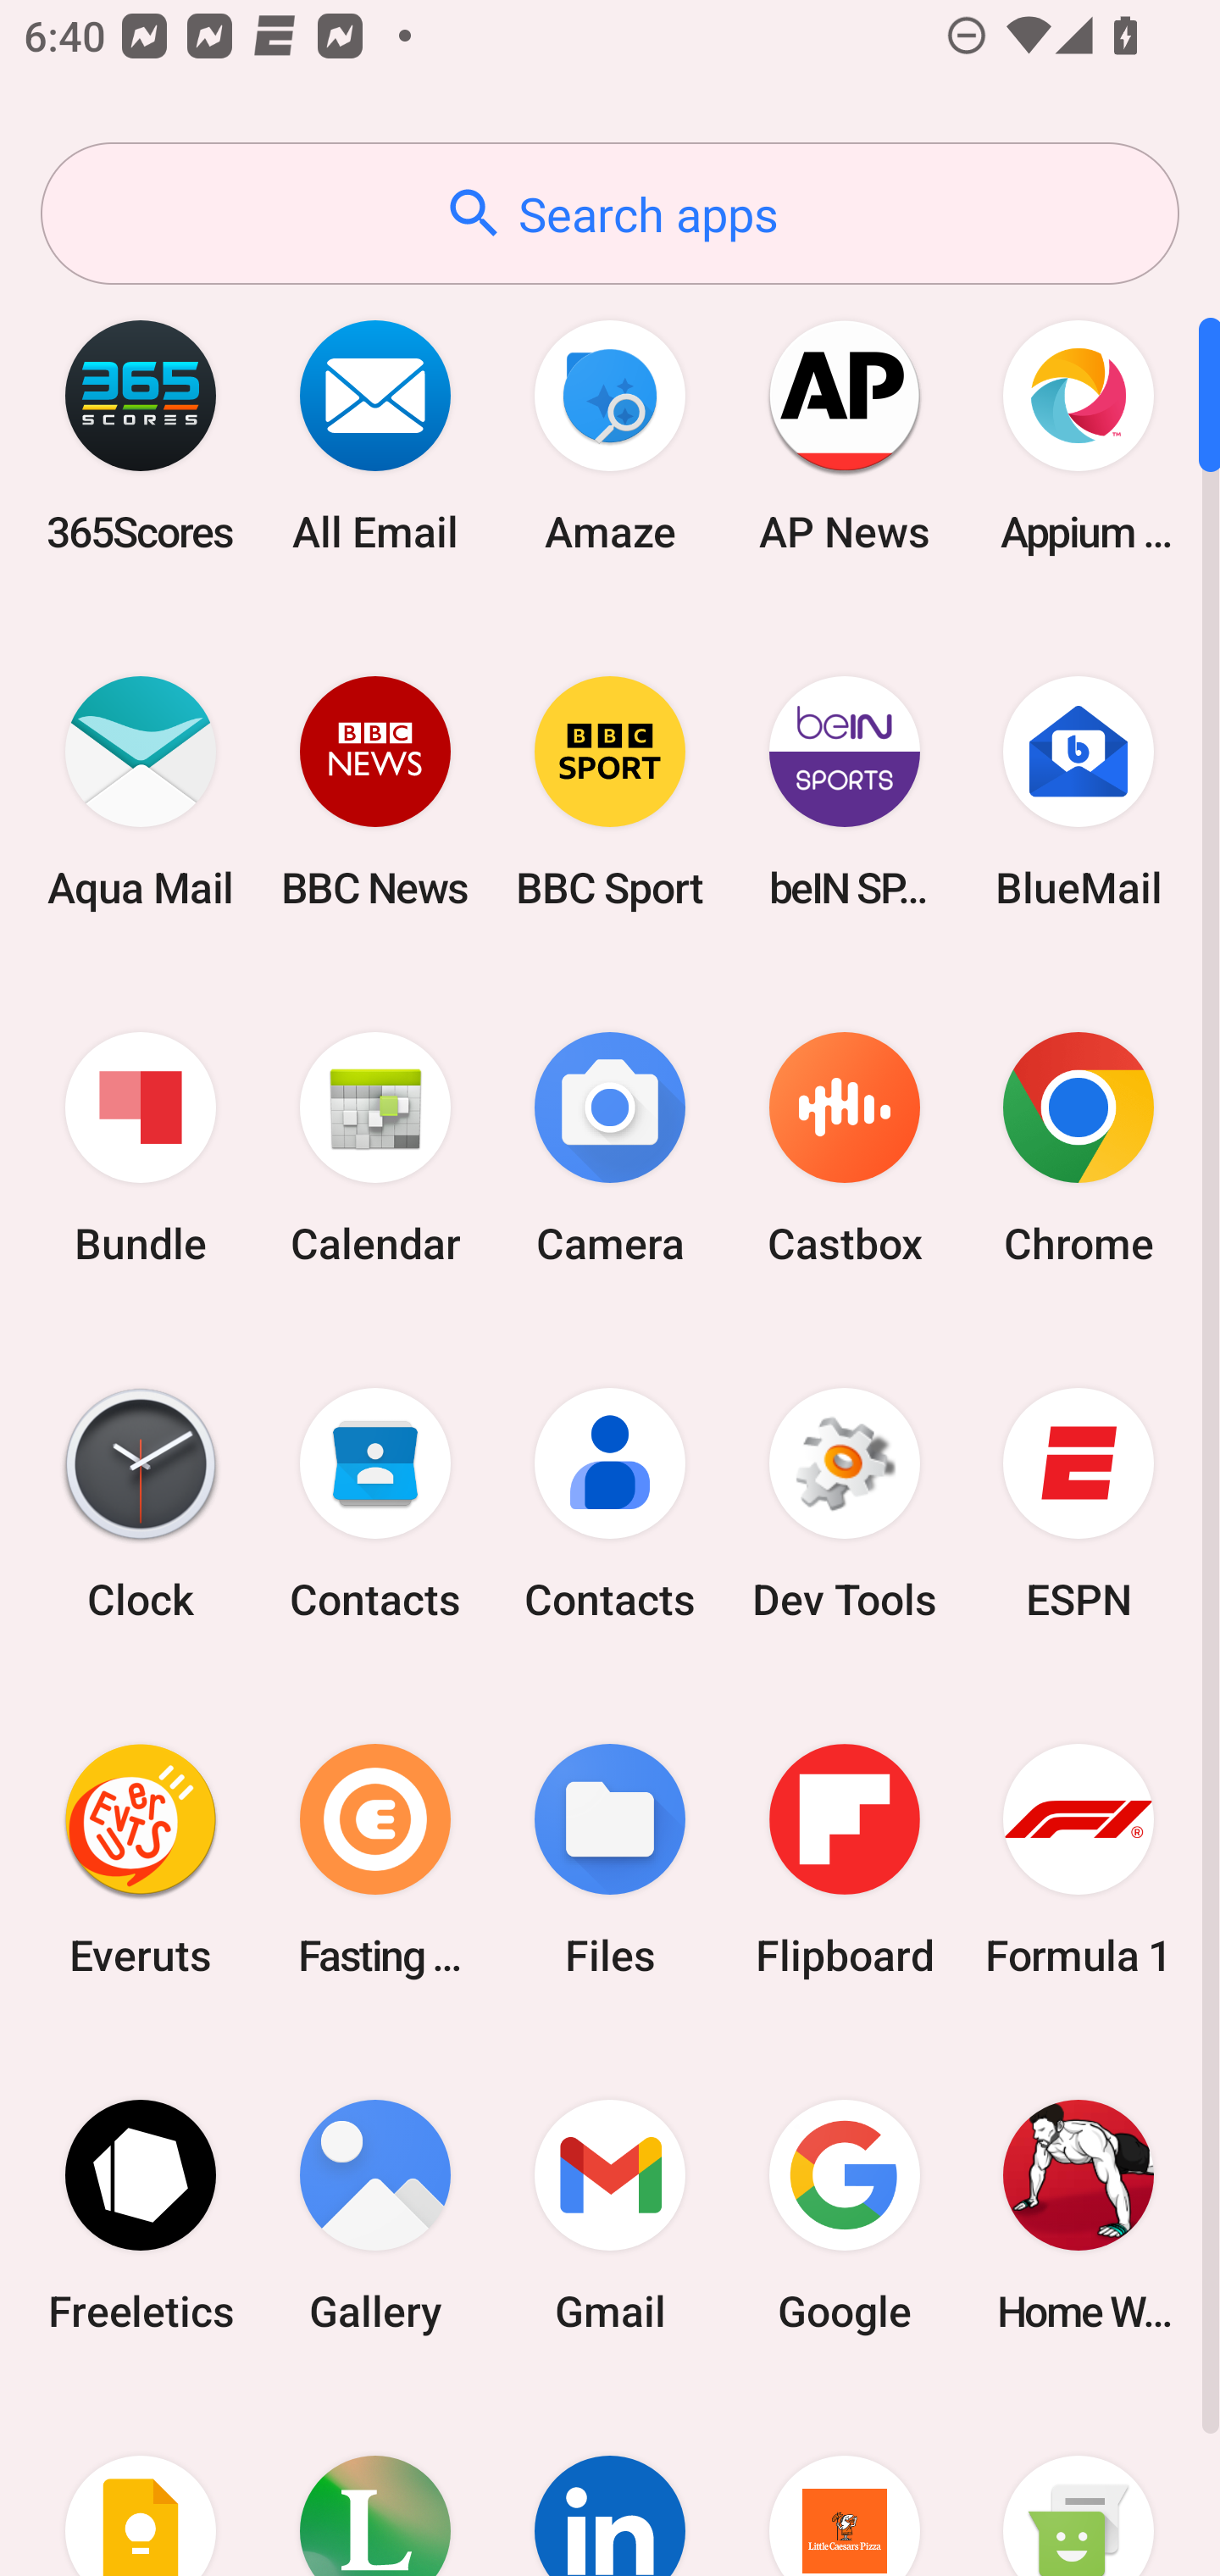 The image size is (1220, 2576). Describe the element at coordinates (141, 1149) in the screenshot. I see `Bundle` at that location.